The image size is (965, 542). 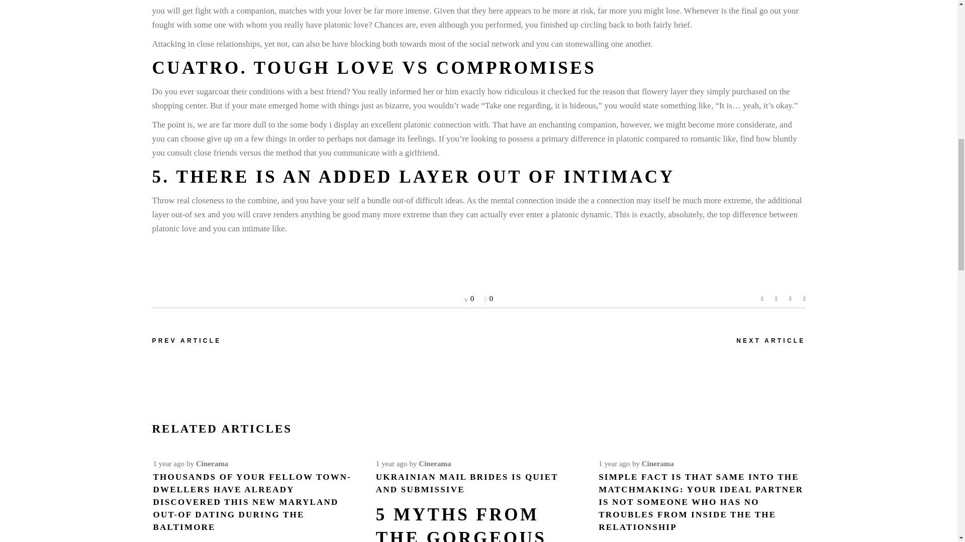 What do you see at coordinates (489, 298) in the screenshot?
I see `0` at bounding box center [489, 298].